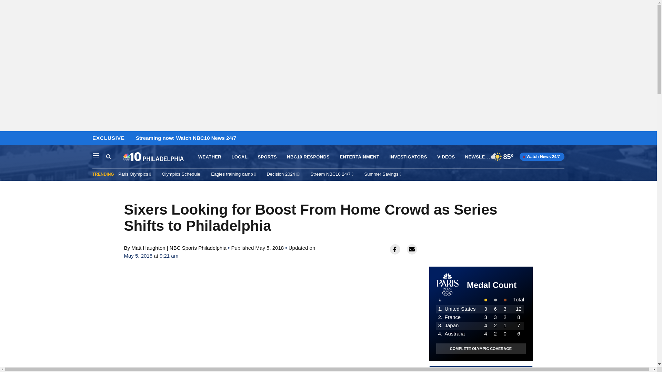  What do you see at coordinates (7, 138) in the screenshot?
I see `Skip to content` at bounding box center [7, 138].